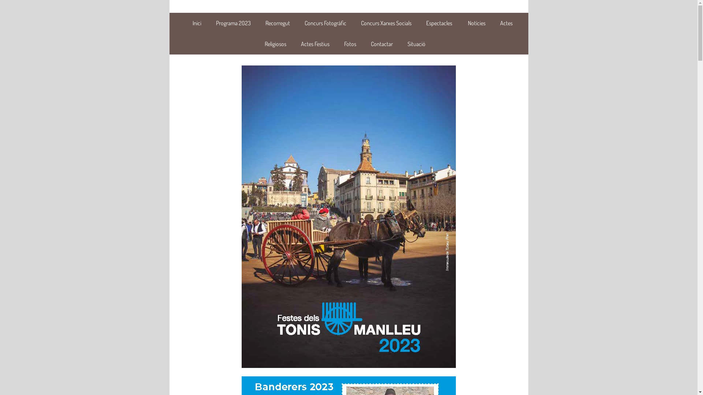  I want to click on Inici, so click(197, 23).